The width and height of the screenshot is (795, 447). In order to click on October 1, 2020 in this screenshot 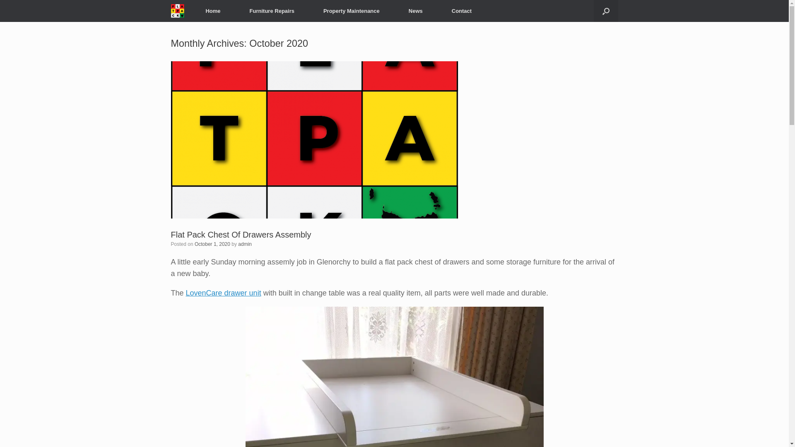, I will do `click(212, 244)`.